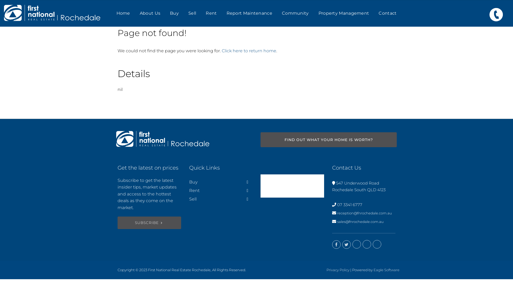 The height and width of the screenshot is (288, 513). What do you see at coordinates (338, 270) in the screenshot?
I see `Privacy Policy` at bounding box center [338, 270].